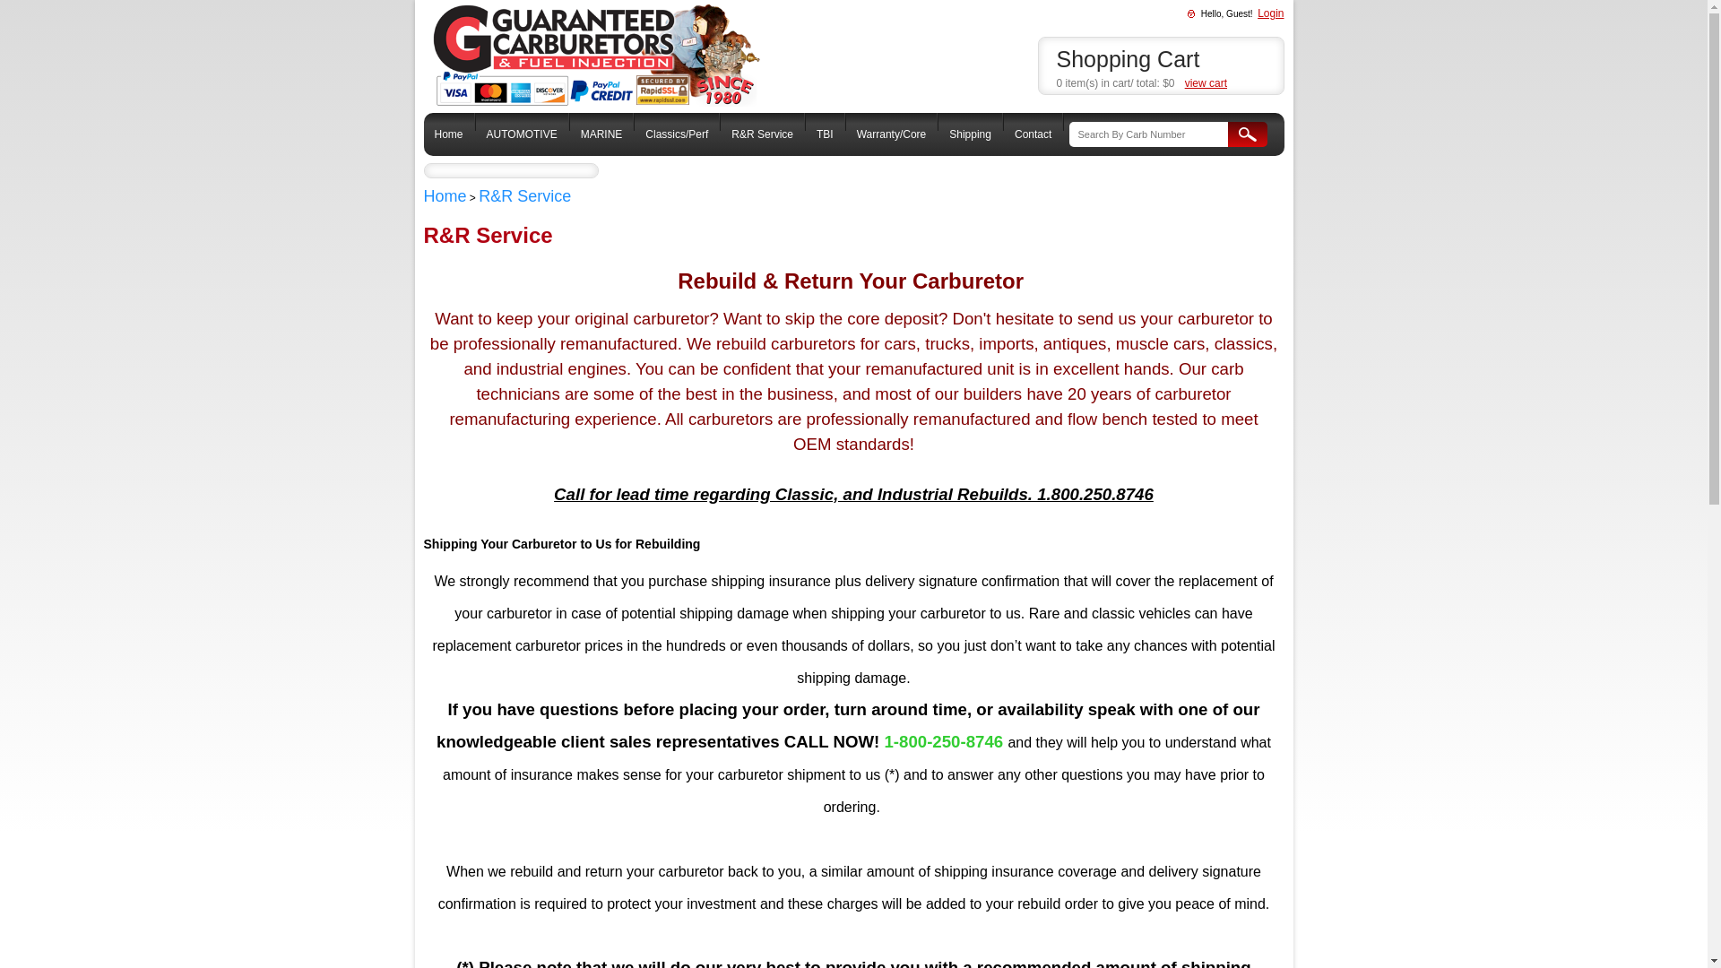  I want to click on Home, so click(445, 195).